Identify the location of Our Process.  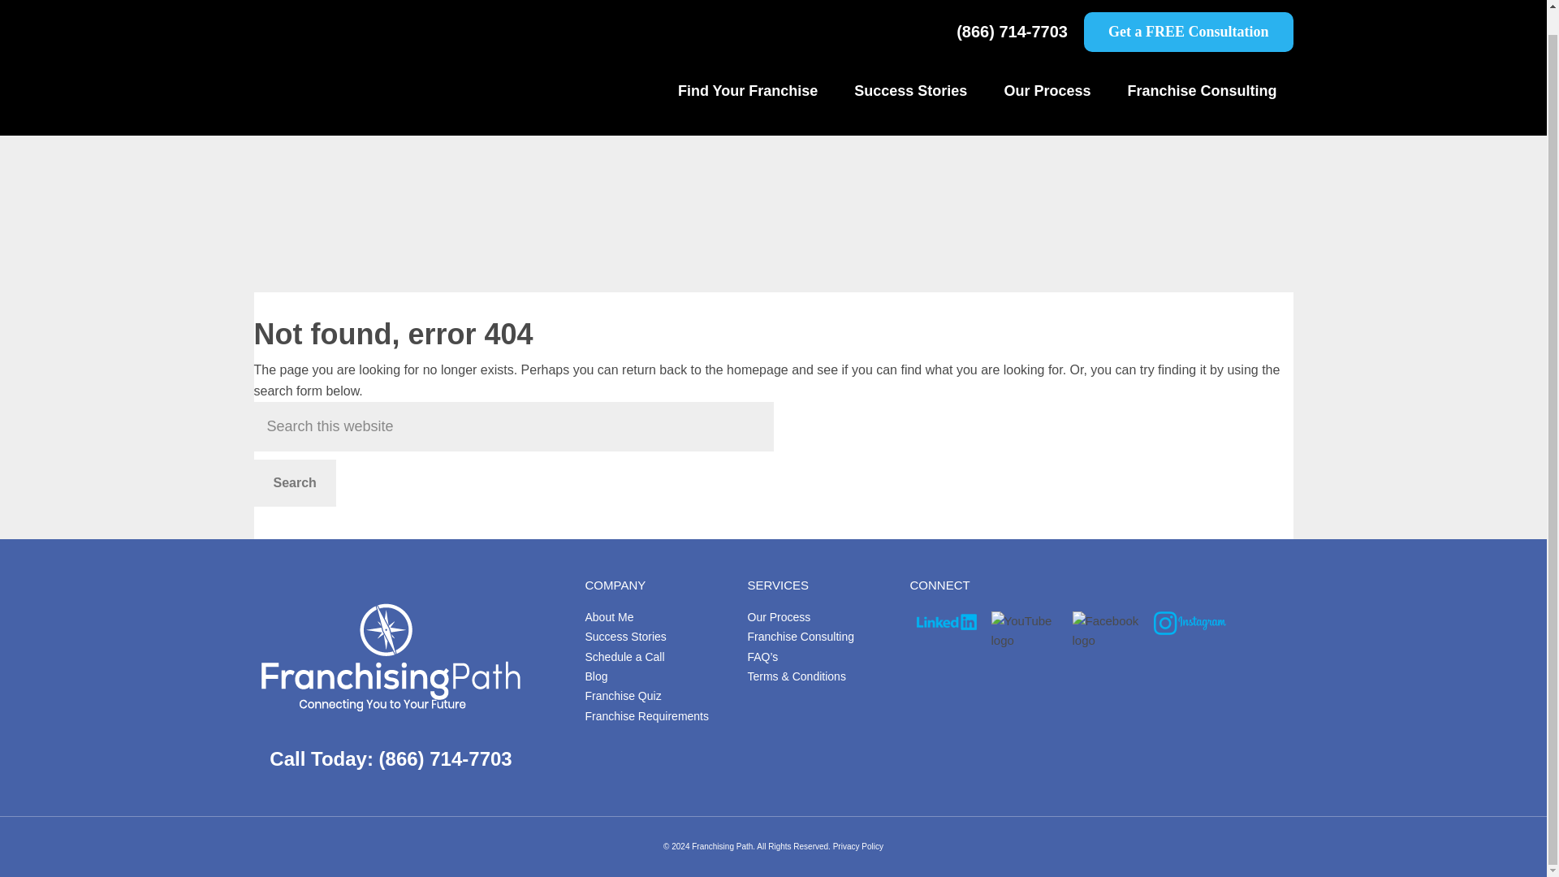
(1047, 67).